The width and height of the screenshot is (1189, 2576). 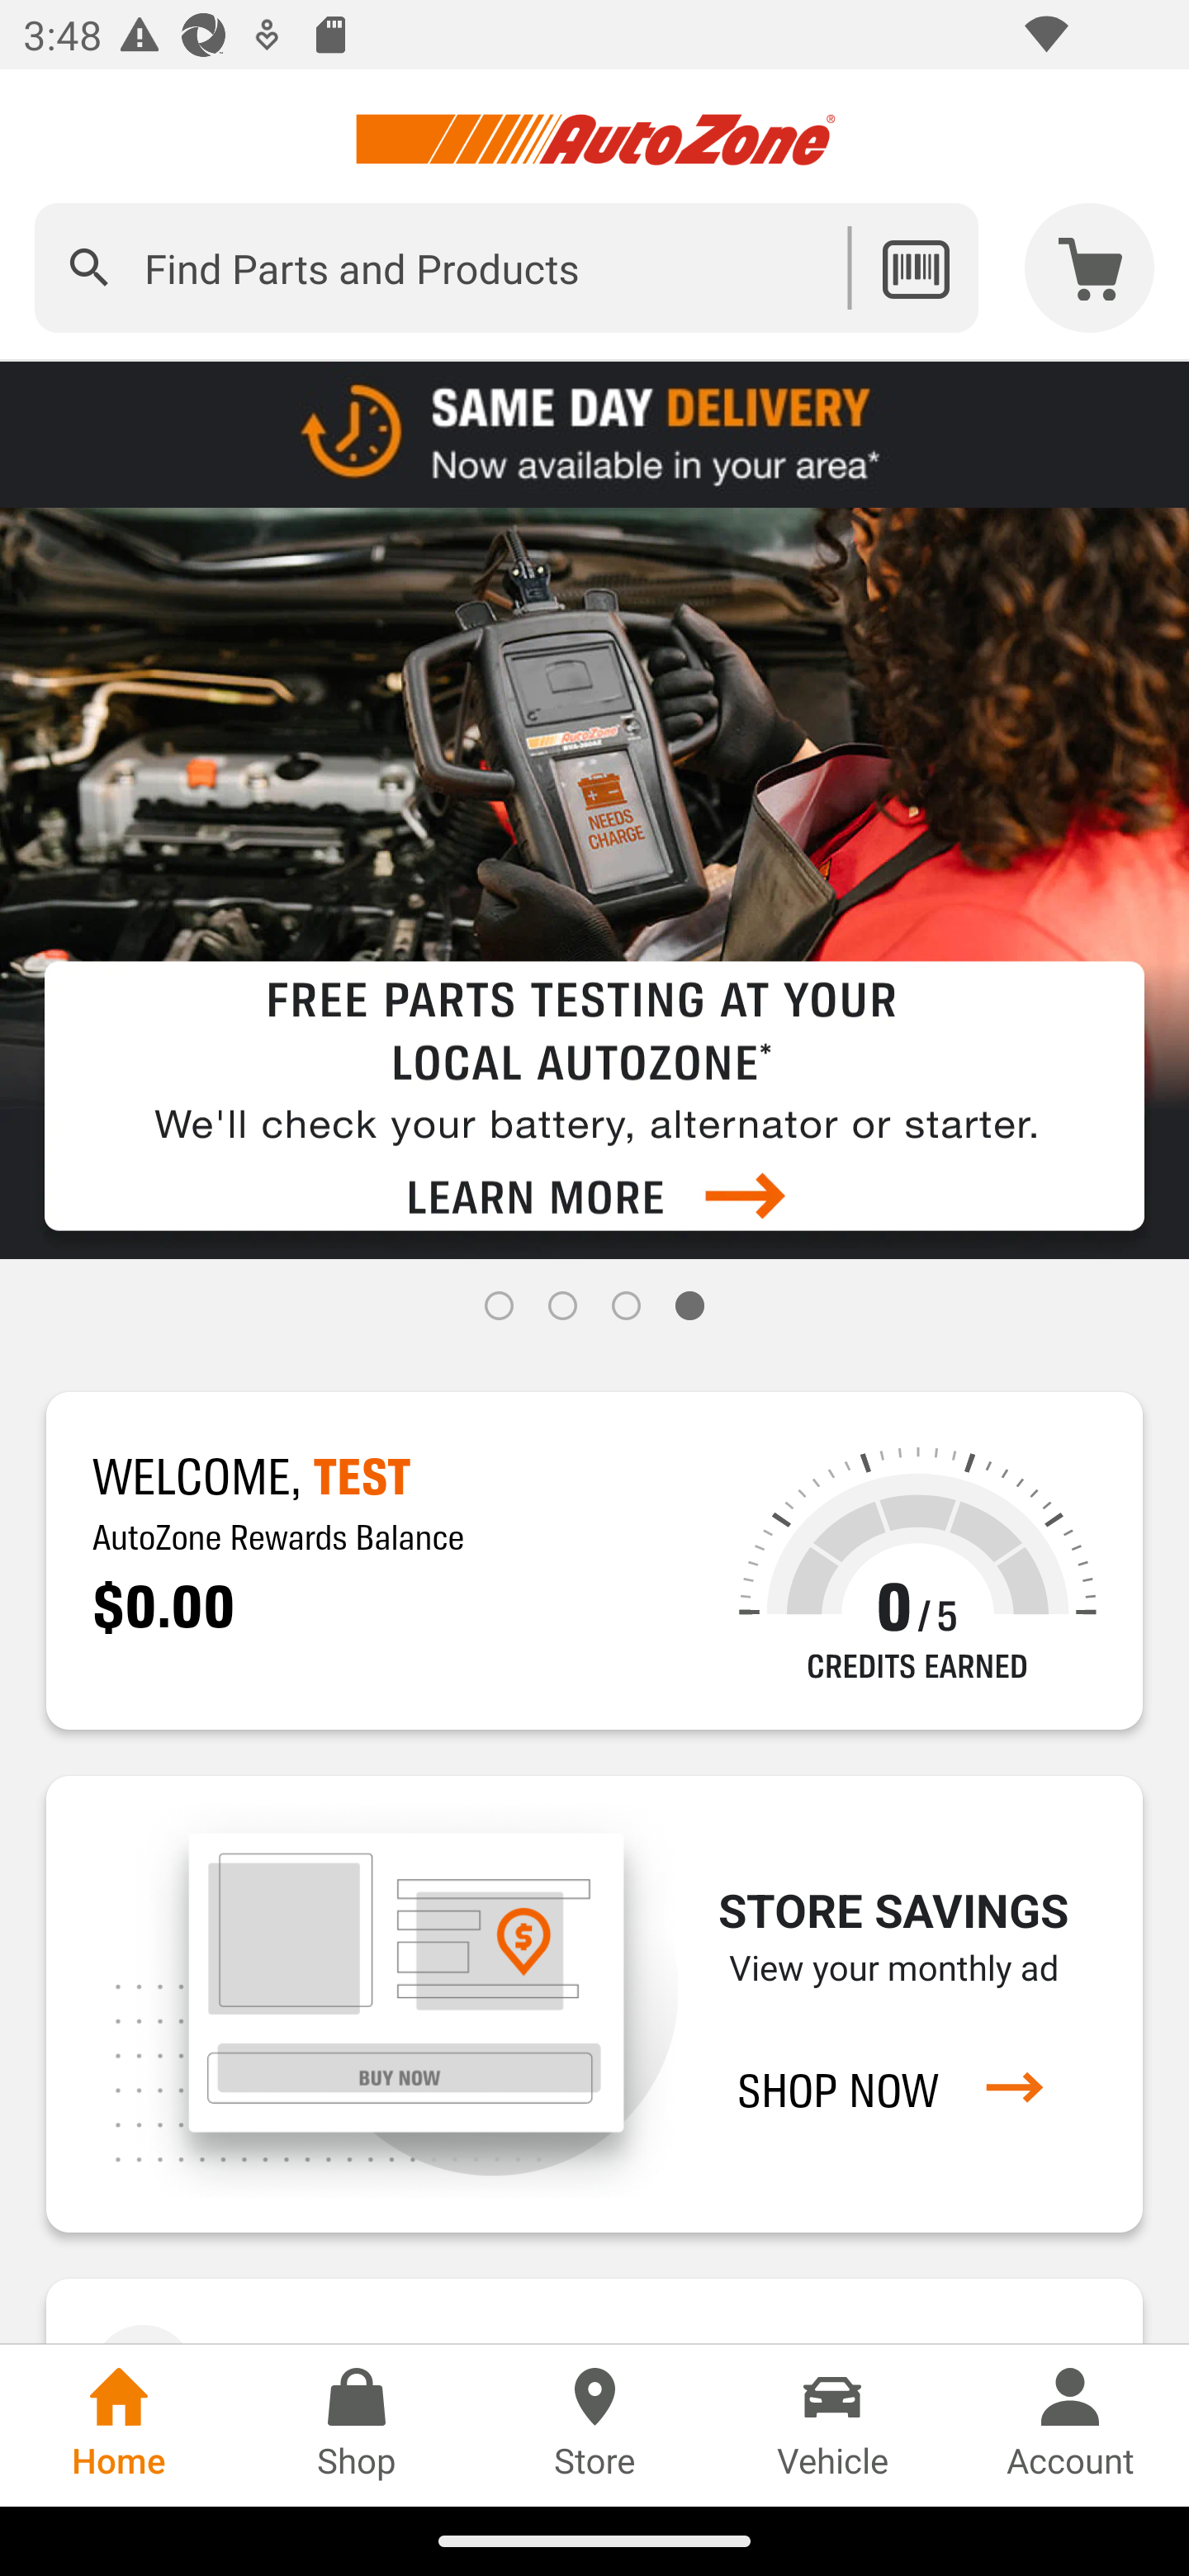 I want to click on Store, so click(x=594, y=2425).